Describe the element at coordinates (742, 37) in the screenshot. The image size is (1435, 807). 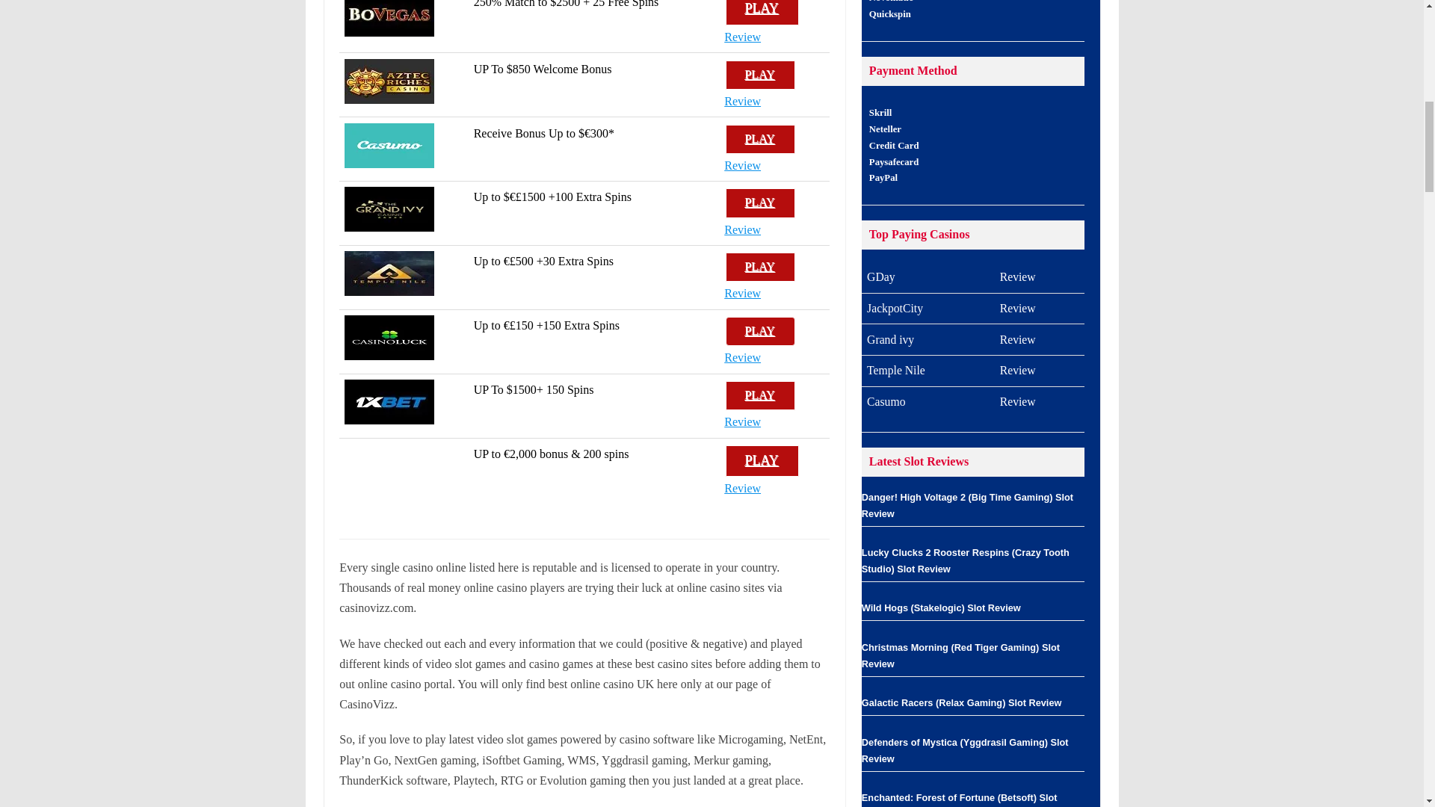
I see `Review` at that location.